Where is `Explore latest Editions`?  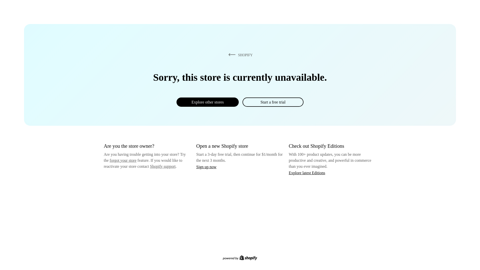
Explore latest Editions is located at coordinates (307, 172).